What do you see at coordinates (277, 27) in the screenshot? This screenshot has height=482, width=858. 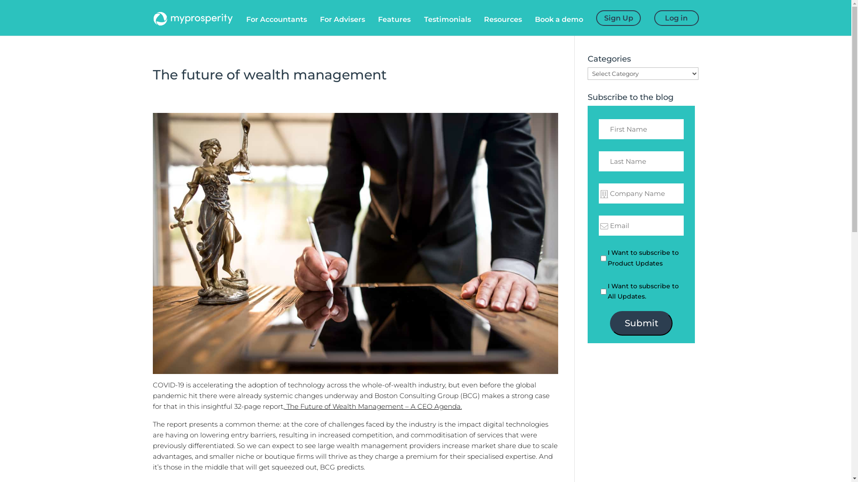 I see `For Accountants` at bounding box center [277, 27].